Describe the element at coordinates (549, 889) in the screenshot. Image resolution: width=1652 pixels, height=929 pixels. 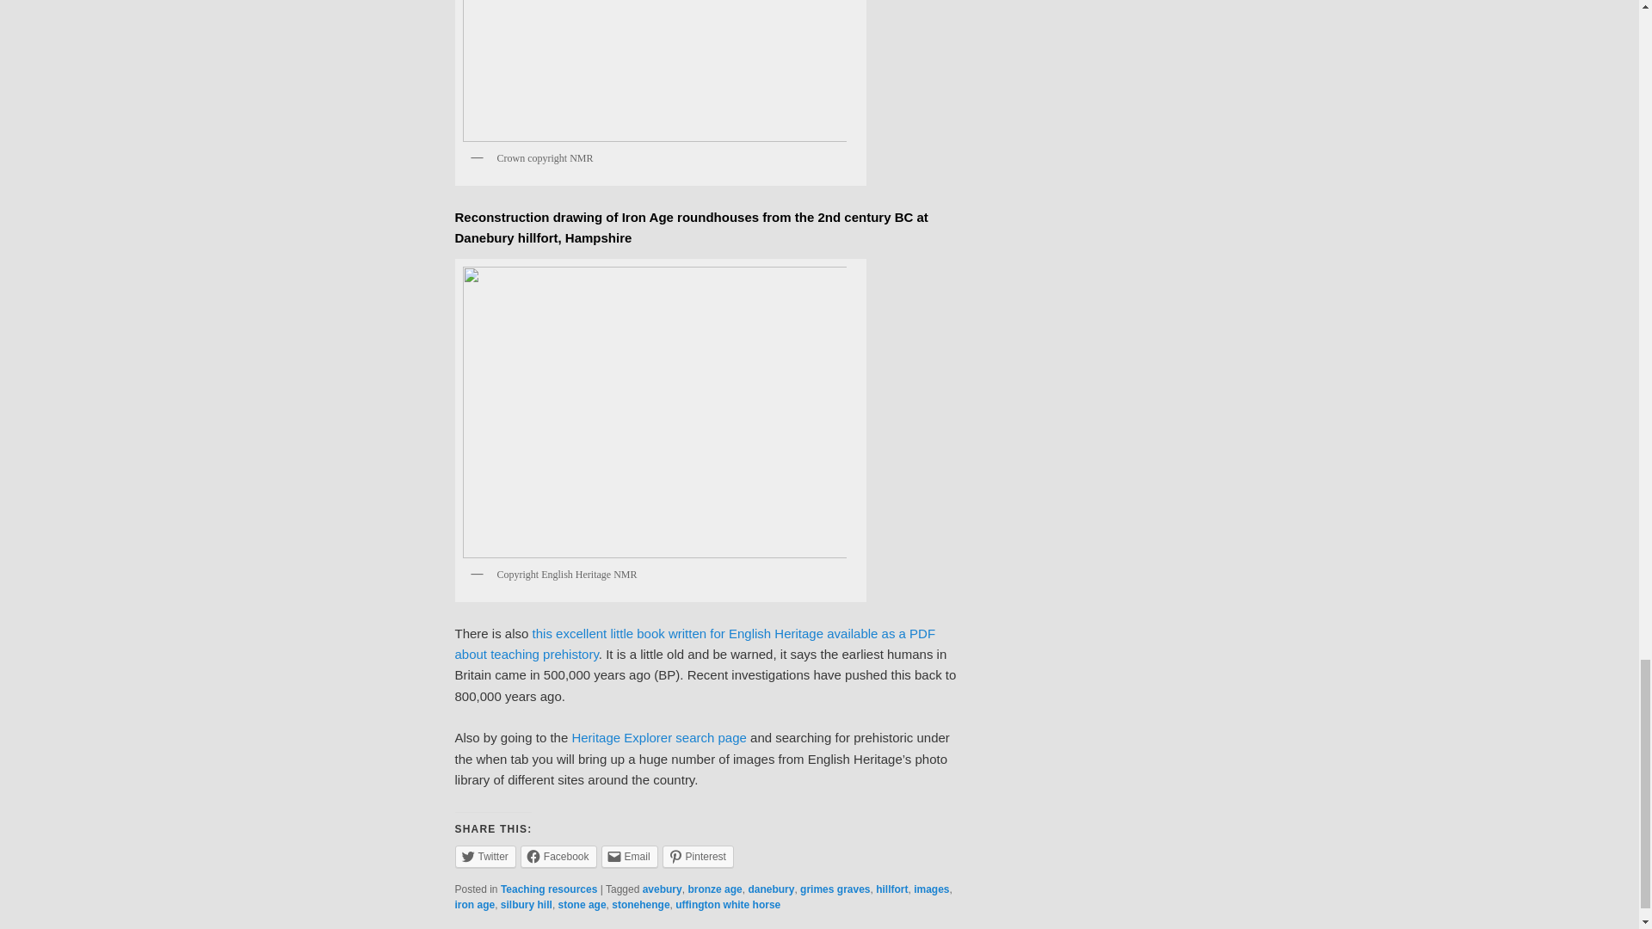
I see `Teaching resources` at that location.